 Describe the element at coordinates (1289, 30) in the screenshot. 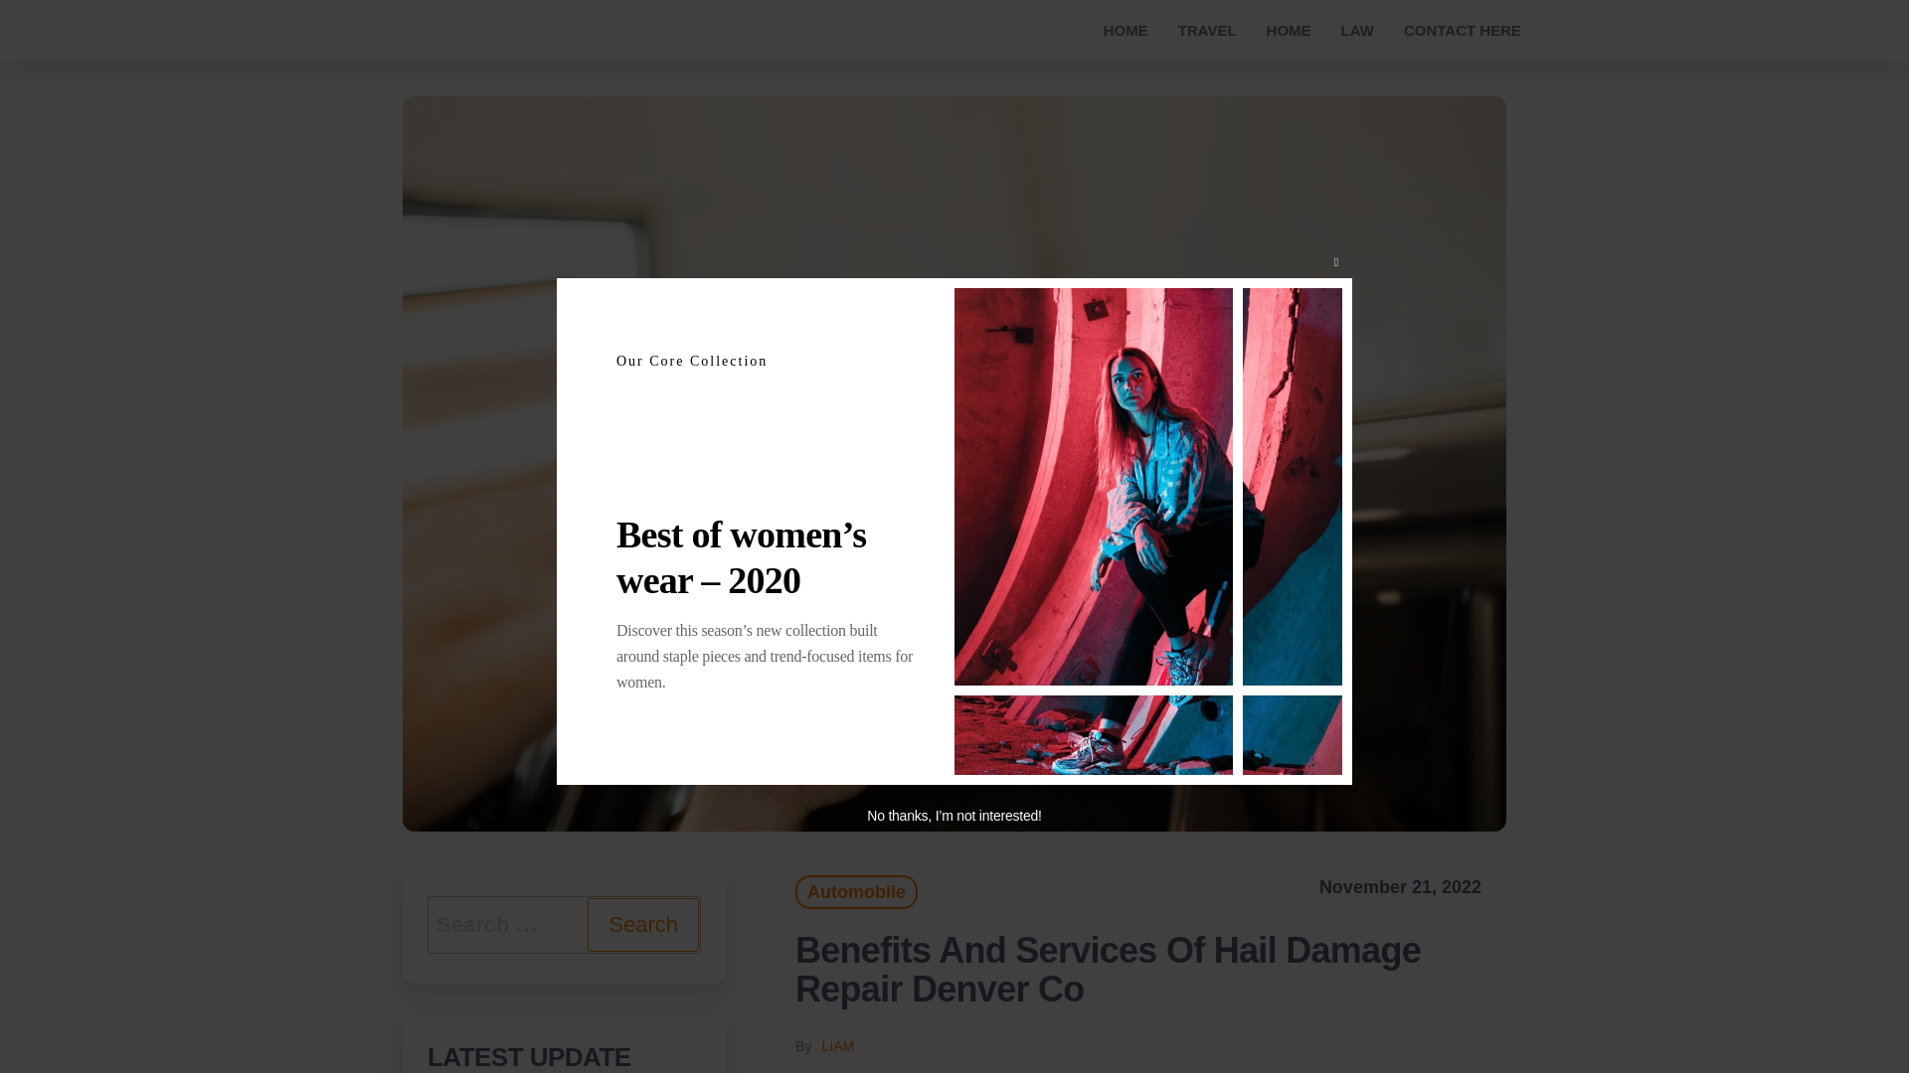

I see `HOME` at that location.